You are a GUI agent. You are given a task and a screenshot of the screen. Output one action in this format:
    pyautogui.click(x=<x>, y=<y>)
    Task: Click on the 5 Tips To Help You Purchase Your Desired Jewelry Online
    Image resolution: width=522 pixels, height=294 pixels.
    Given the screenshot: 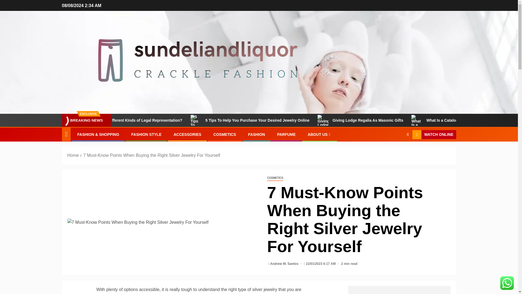 What is the action you would take?
    pyautogui.click(x=288, y=120)
    